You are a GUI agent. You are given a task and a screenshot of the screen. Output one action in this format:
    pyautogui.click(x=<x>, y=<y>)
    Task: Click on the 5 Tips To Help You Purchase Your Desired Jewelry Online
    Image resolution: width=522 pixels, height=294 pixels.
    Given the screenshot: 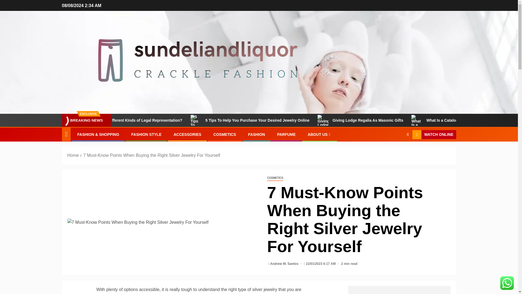 What is the action you would take?
    pyautogui.click(x=288, y=120)
    